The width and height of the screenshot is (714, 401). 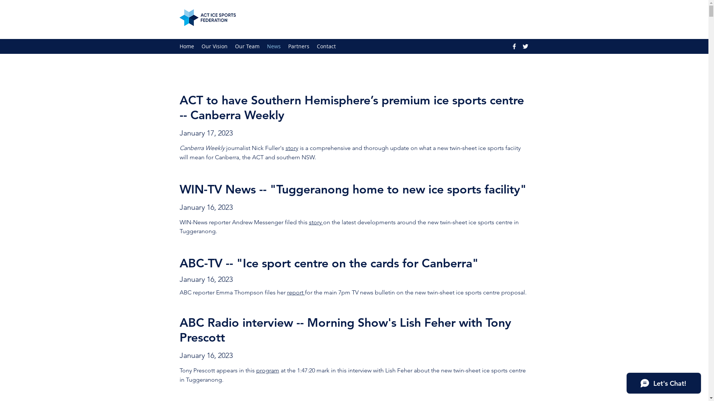 What do you see at coordinates (247, 46) in the screenshot?
I see `Our Team` at bounding box center [247, 46].